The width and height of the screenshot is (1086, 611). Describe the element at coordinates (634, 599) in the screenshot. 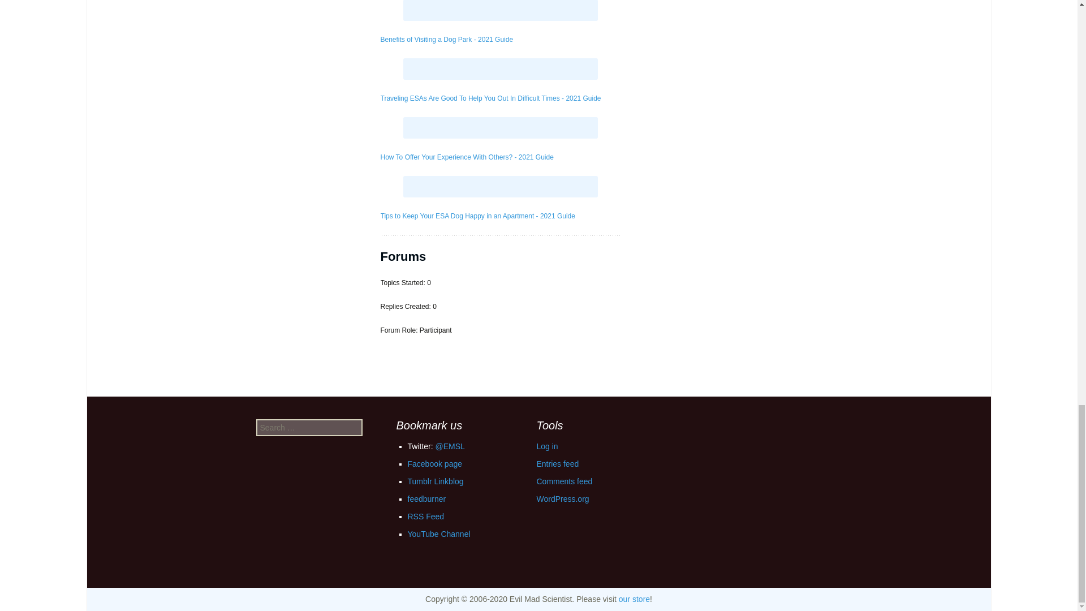

I see `Evil Mad Scientist Shop` at that location.